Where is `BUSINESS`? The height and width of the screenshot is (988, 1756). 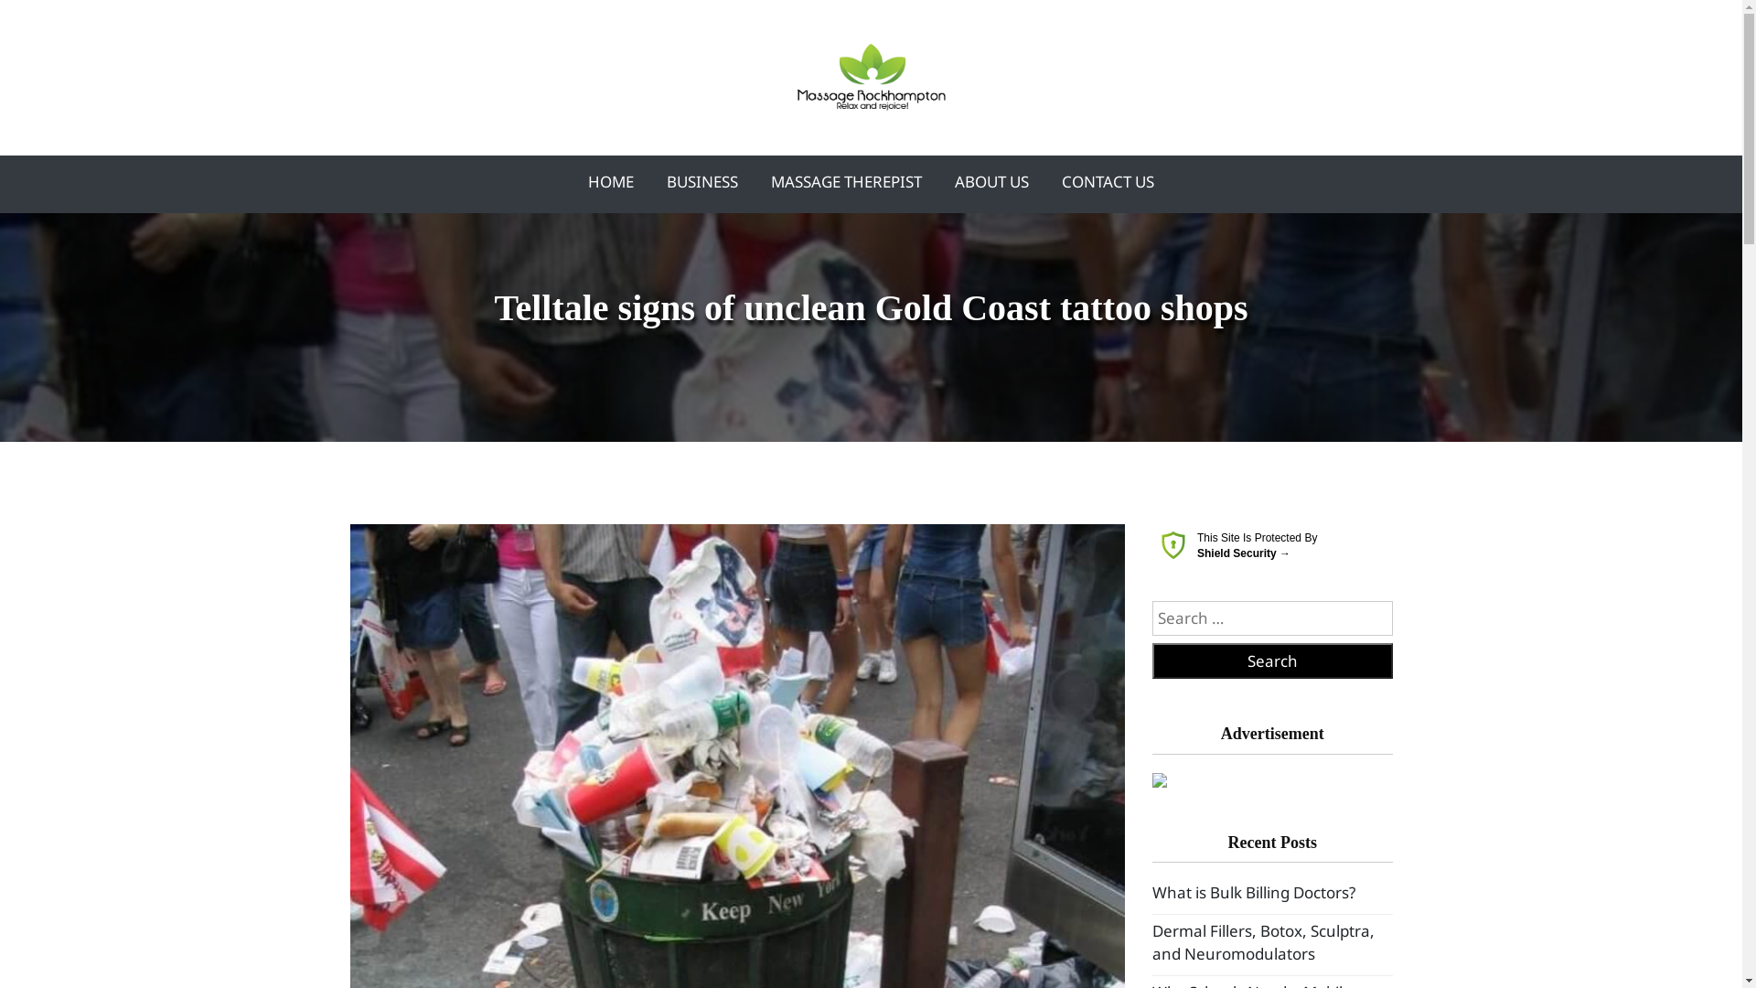
BUSINESS is located at coordinates (702, 182).